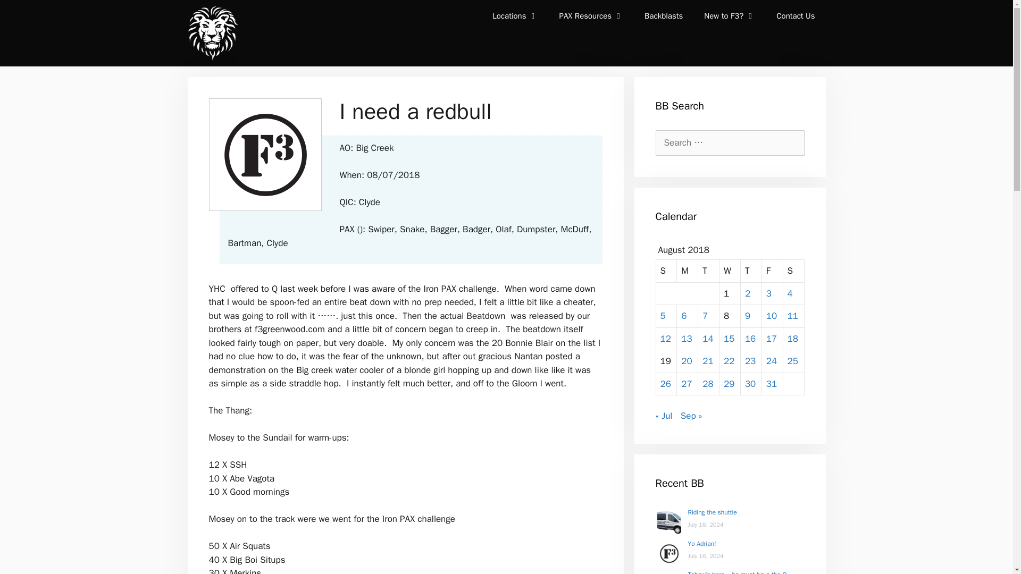 The image size is (1021, 574). What do you see at coordinates (212, 33) in the screenshot?
I see `F3Alpha` at bounding box center [212, 33].